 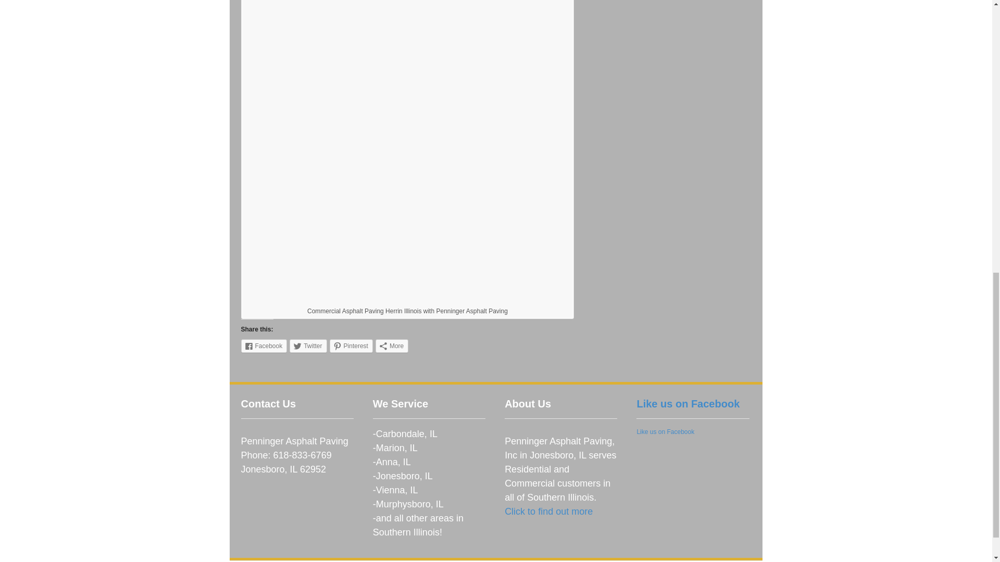 What do you see at coordinates (264, 346) in the screenshot?
I see `Facebook` at bounding box center [264, 346].